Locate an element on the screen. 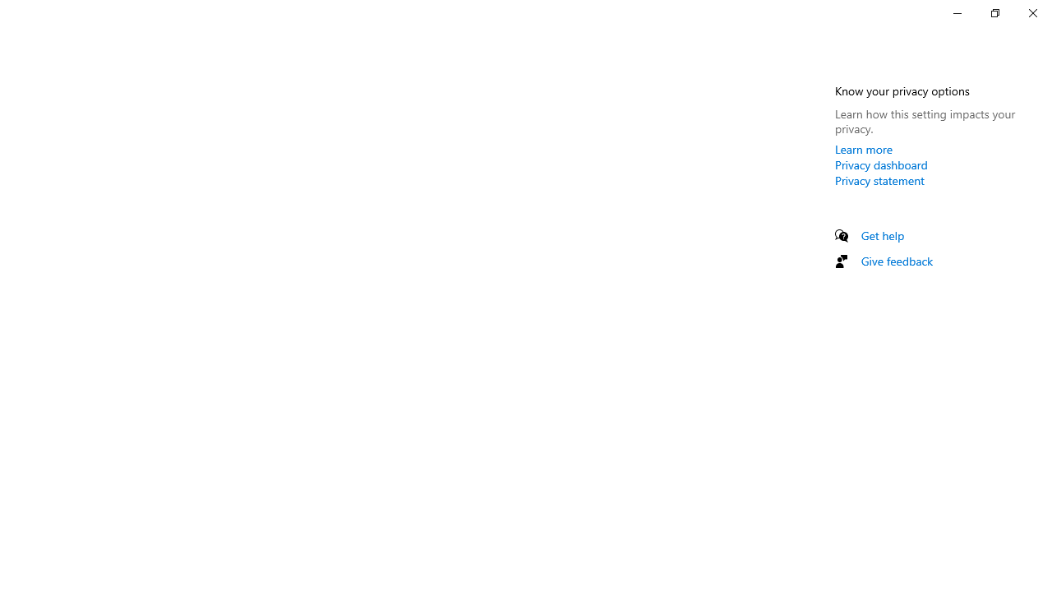 This screenshot has width=1052, height=592. Give feedback is located at coordinates (897, 261).